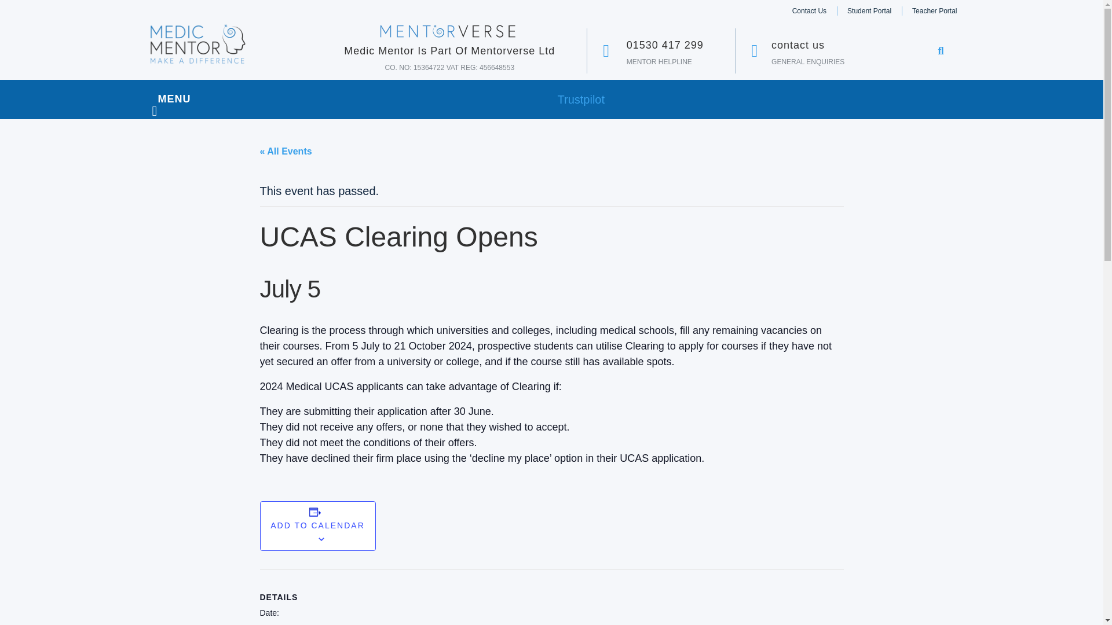 The image size is (1112, 625). I want to click on 01530 417 299, so click(665, 45).